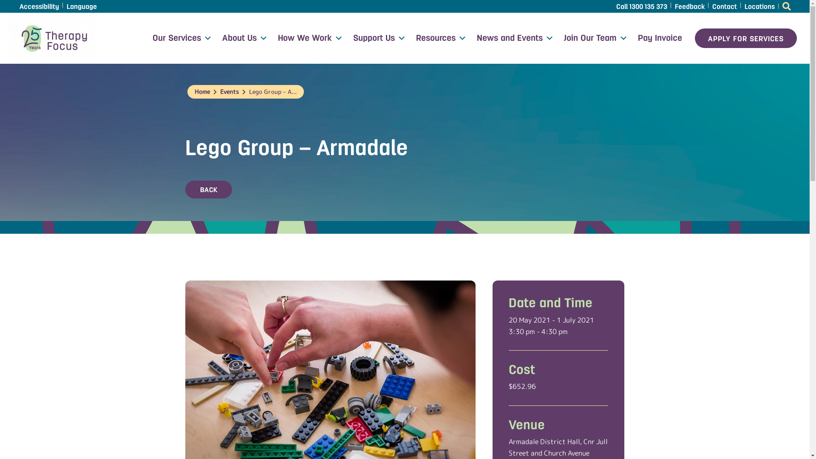 The width and height of the screenshot is (816, 459). Describe the element at coordinates (202, 92) in the screenshot. I see `Home` at that location.